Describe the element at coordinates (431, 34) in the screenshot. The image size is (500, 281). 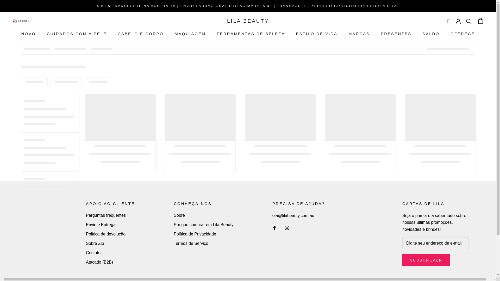
I see `SALDO
SALDO` at that location.